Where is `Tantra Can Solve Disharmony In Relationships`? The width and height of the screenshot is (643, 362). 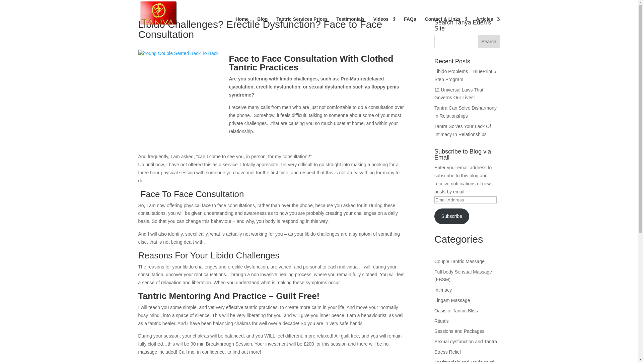
Tantra Can Solve Disharmony In Relationships is located at coordinates (466, 112).